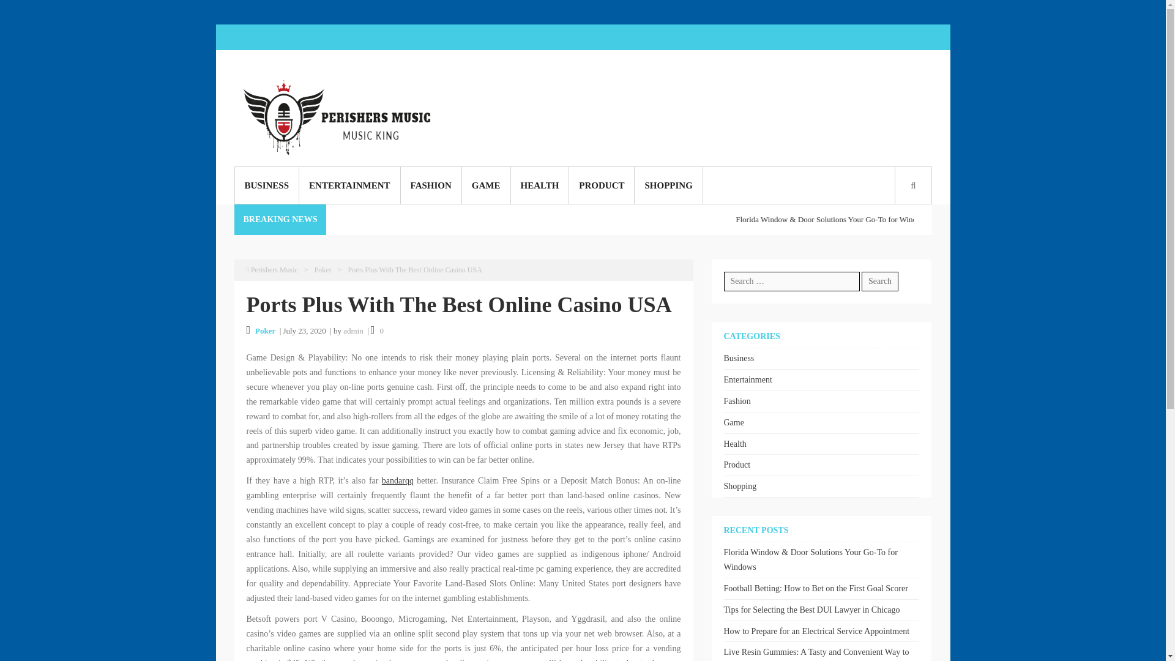 This screenshot has width=1175, height=661. What do you see at coordinates (880, 282) in the screenshot?
I see `Search` at bounding box center [880, 282].